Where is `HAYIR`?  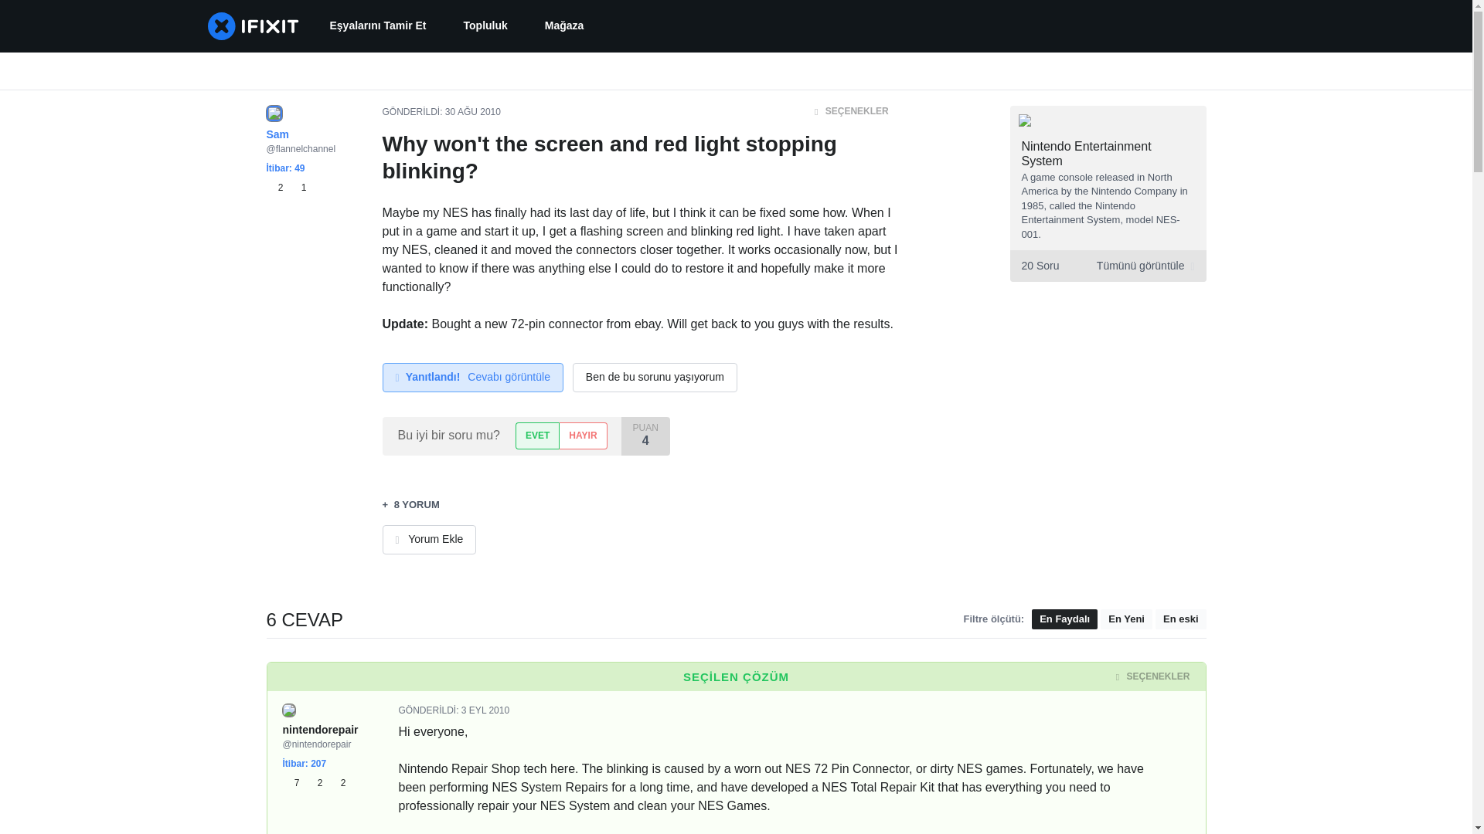 HAYIR is located at coordinates (583, 436).